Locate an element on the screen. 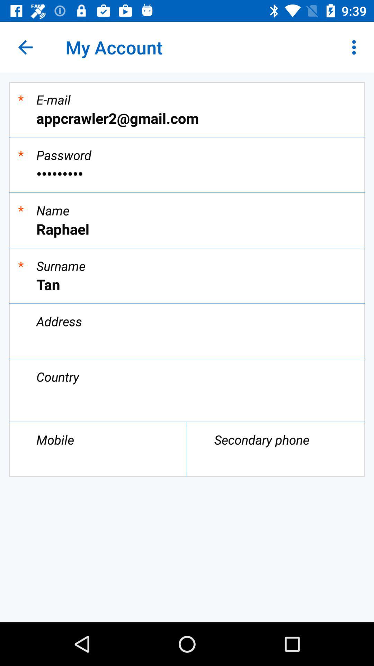 The width and height of the screenshot is (374, 666). select the icon to the left of the my account is located at coordinates (25, 47).